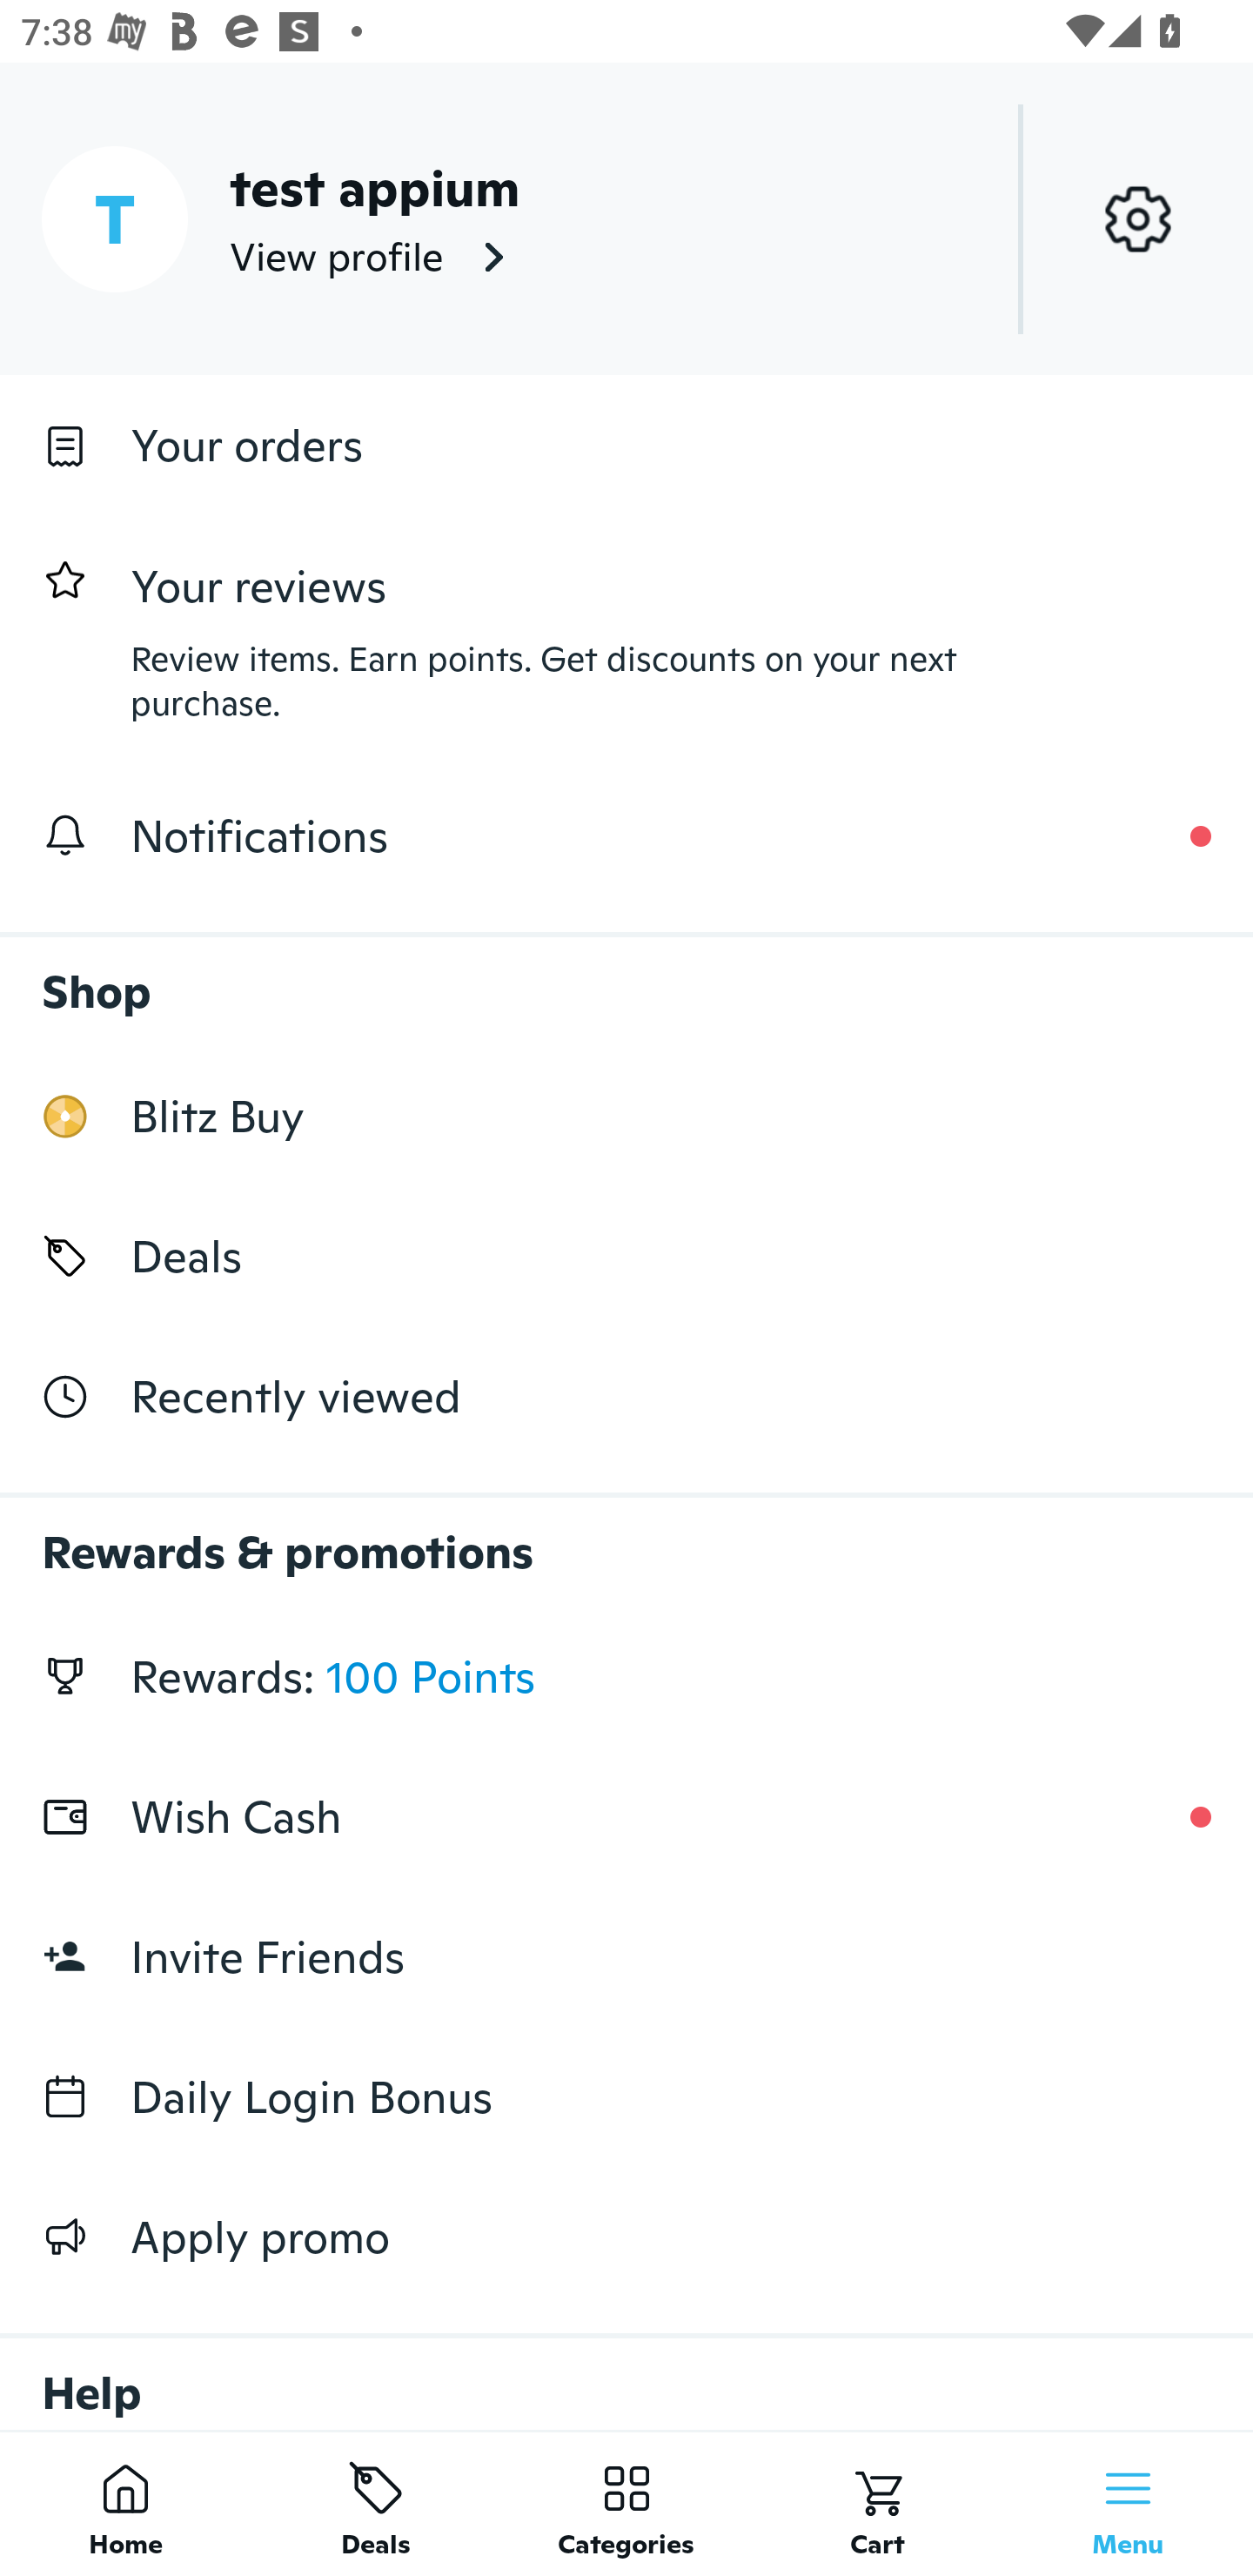  I want to click on Deals, so click(626, 1255).